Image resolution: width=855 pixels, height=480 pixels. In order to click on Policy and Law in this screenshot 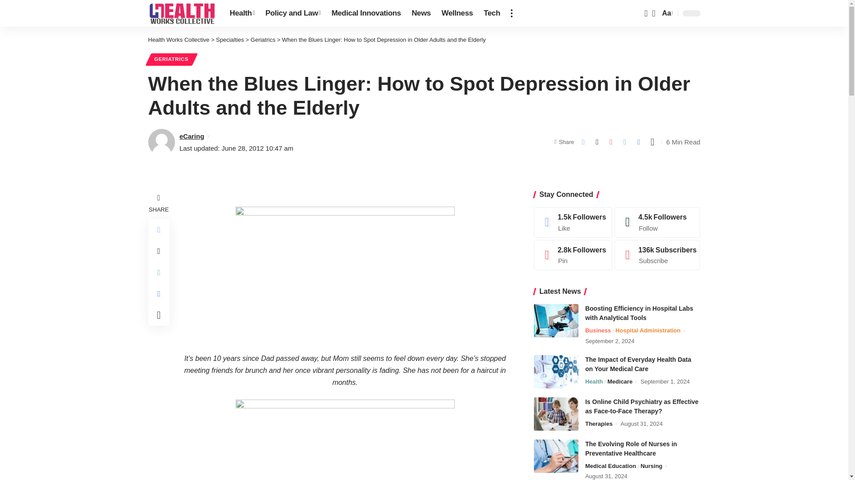, I will do `click(293, 13)`.